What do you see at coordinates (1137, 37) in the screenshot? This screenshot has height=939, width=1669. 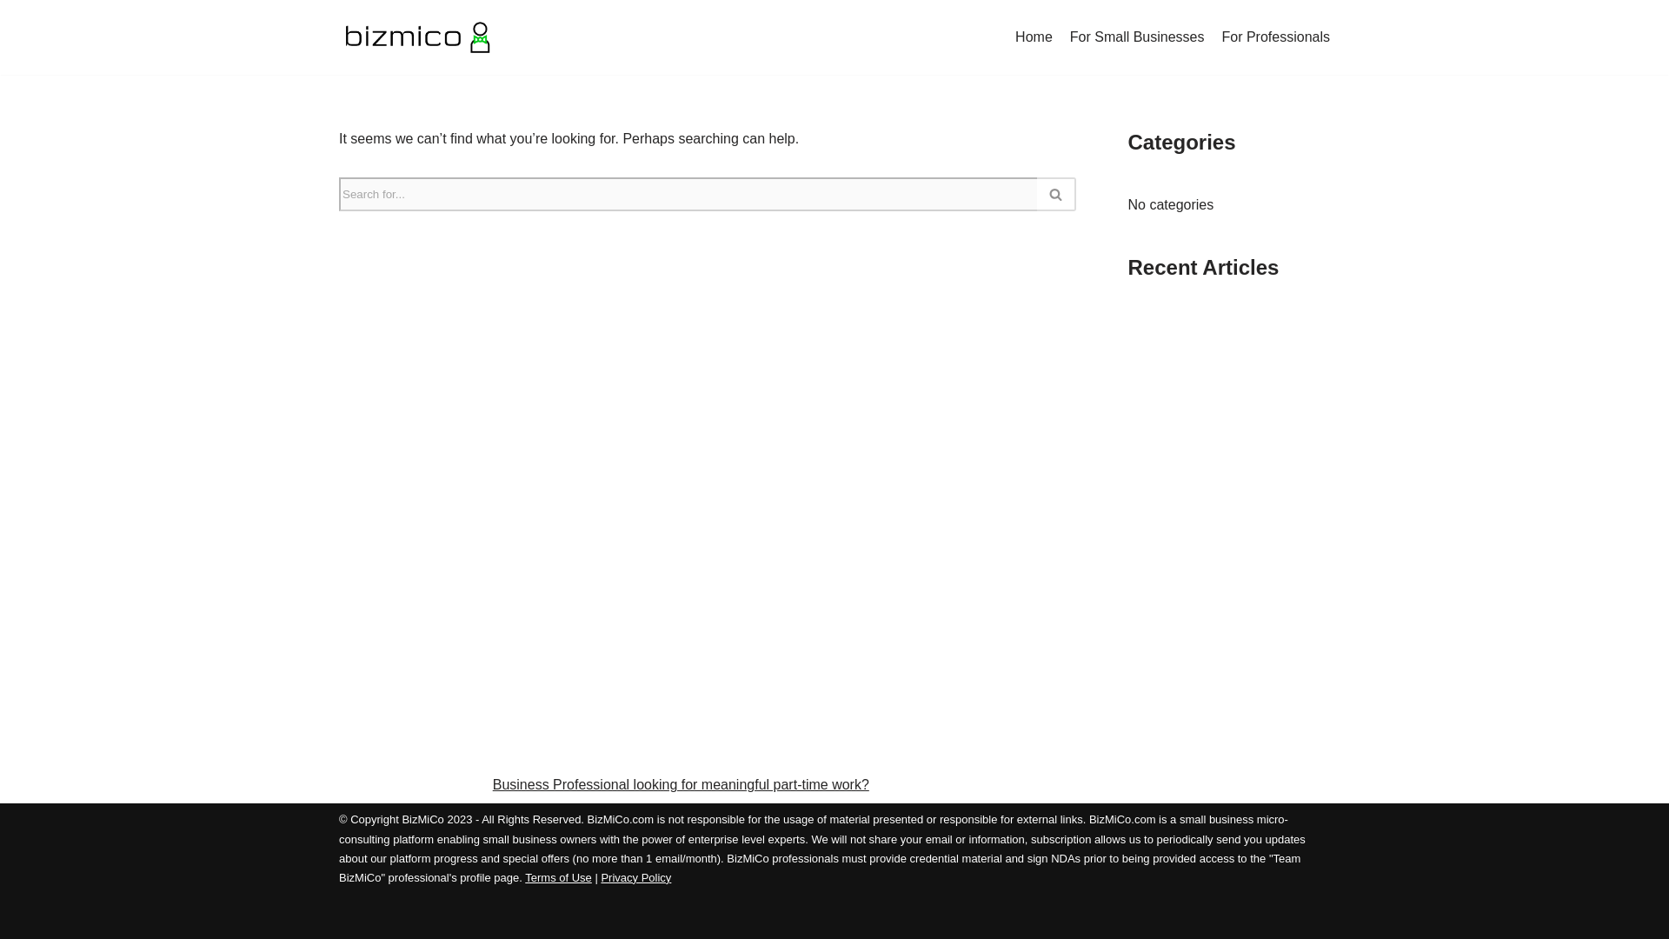 I see `For Small Businesses` at bounding box center [1137, 37].